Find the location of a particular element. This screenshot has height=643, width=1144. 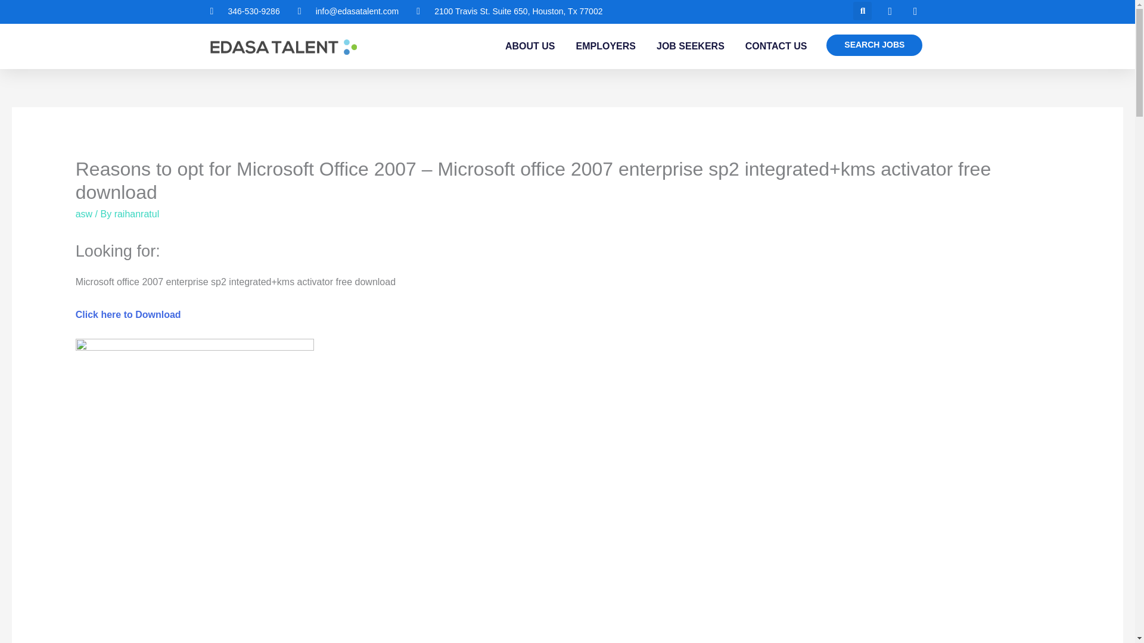

View all posts by raihanratul is located at coordinates (137, 214).